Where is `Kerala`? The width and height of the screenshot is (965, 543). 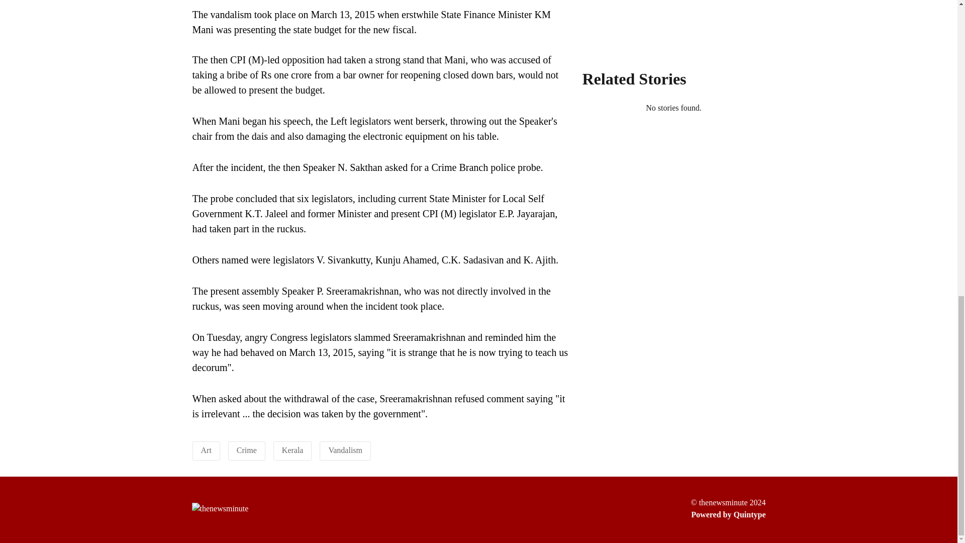 Kerala is located at coordinates (293, 449).